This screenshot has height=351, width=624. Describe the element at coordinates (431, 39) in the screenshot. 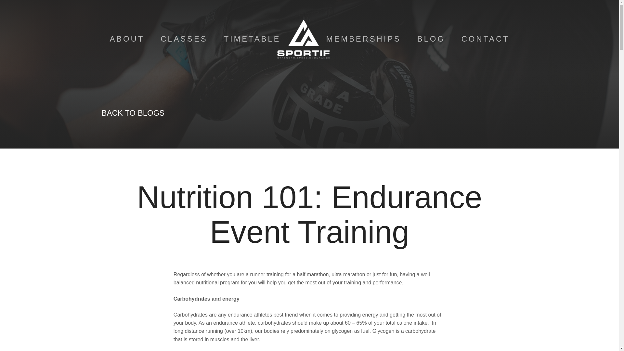

I see `BLOG` at that location.